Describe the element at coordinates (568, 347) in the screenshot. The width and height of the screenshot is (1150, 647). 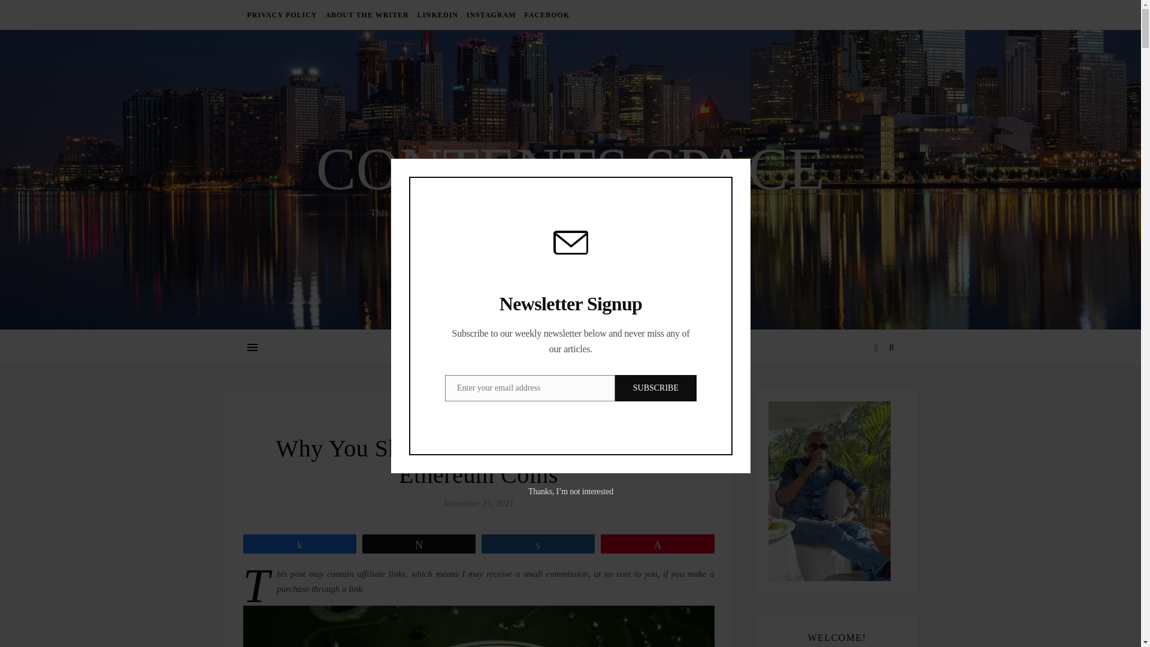
I see `BANKING AND FINANCE` at that location.